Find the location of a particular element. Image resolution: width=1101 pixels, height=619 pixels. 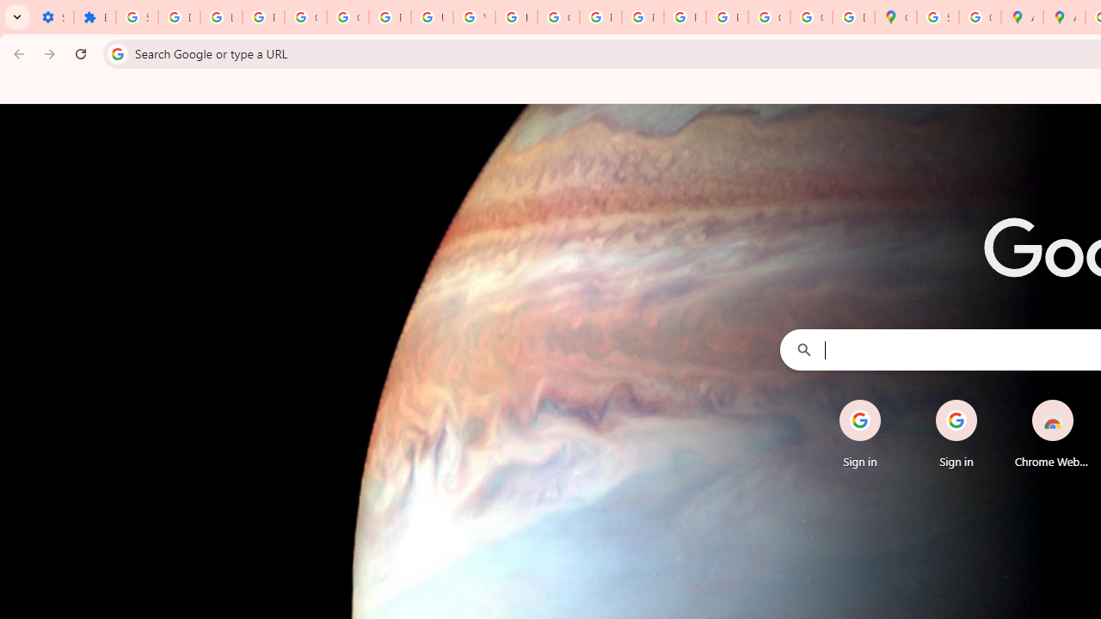

YouTube is located at coordinates (474, 17).